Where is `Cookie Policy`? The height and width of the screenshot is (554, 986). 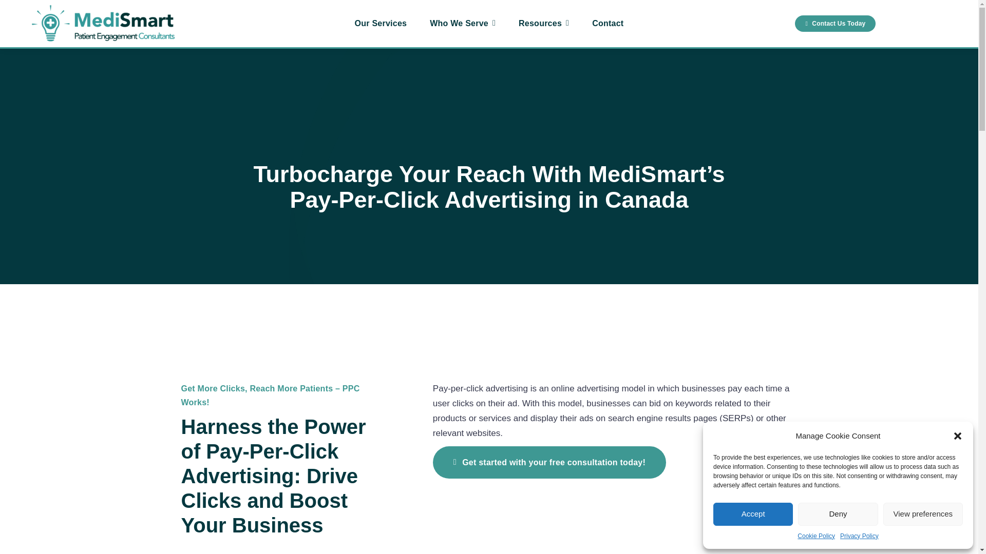
Cookie Policy is located at coordinates (817, 536).